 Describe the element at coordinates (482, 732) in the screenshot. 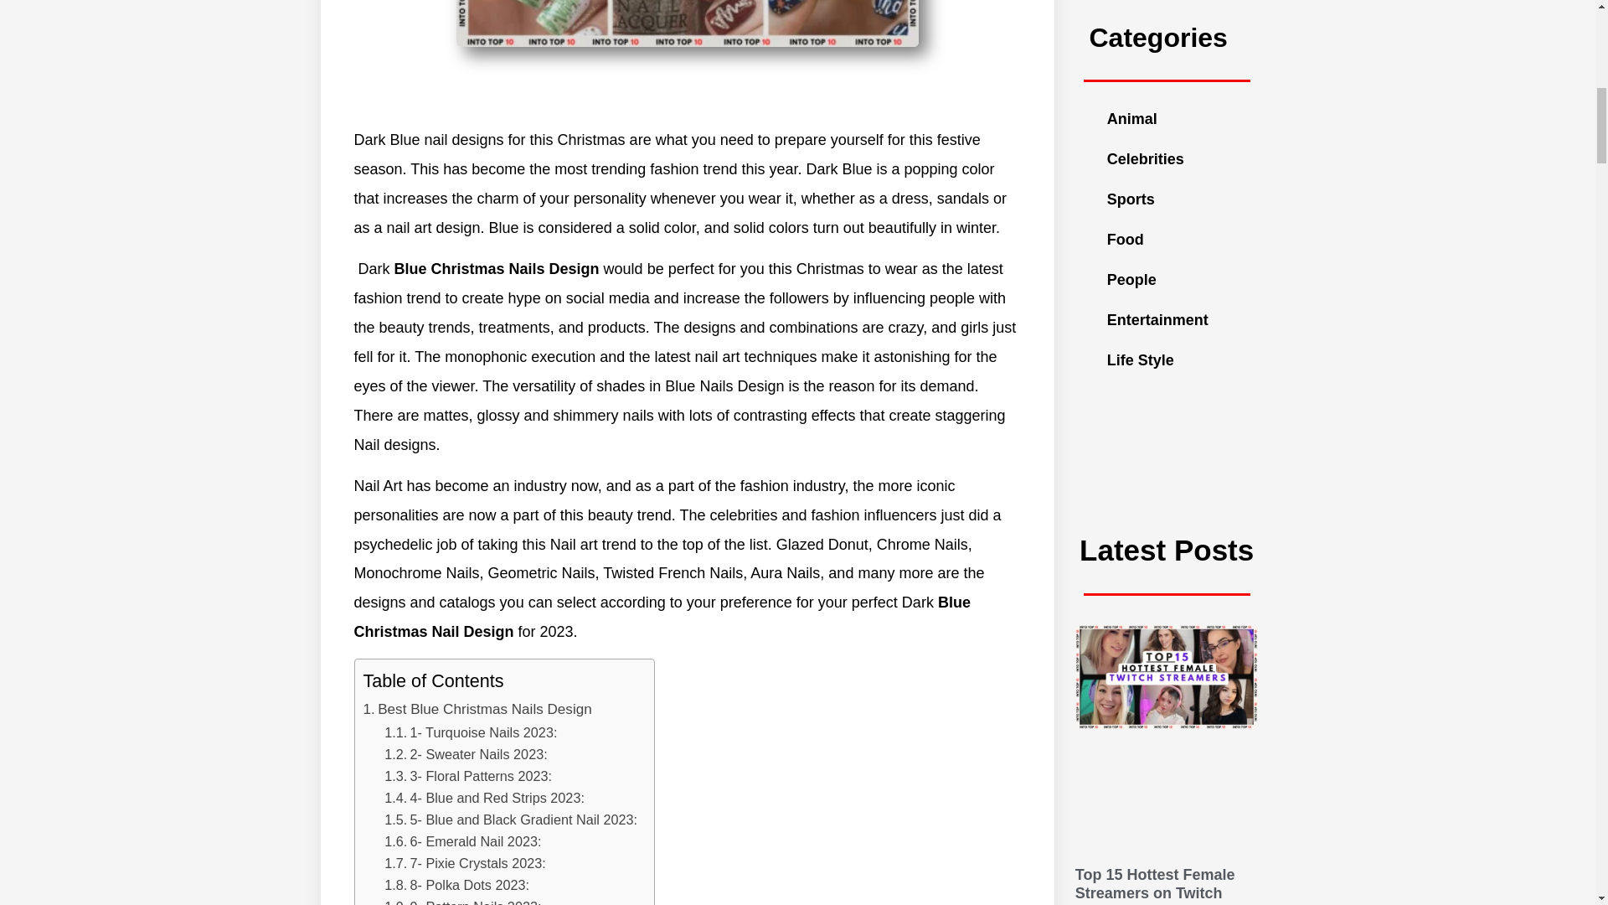

I see `1- Turquoise Nails 2023:` at that location.